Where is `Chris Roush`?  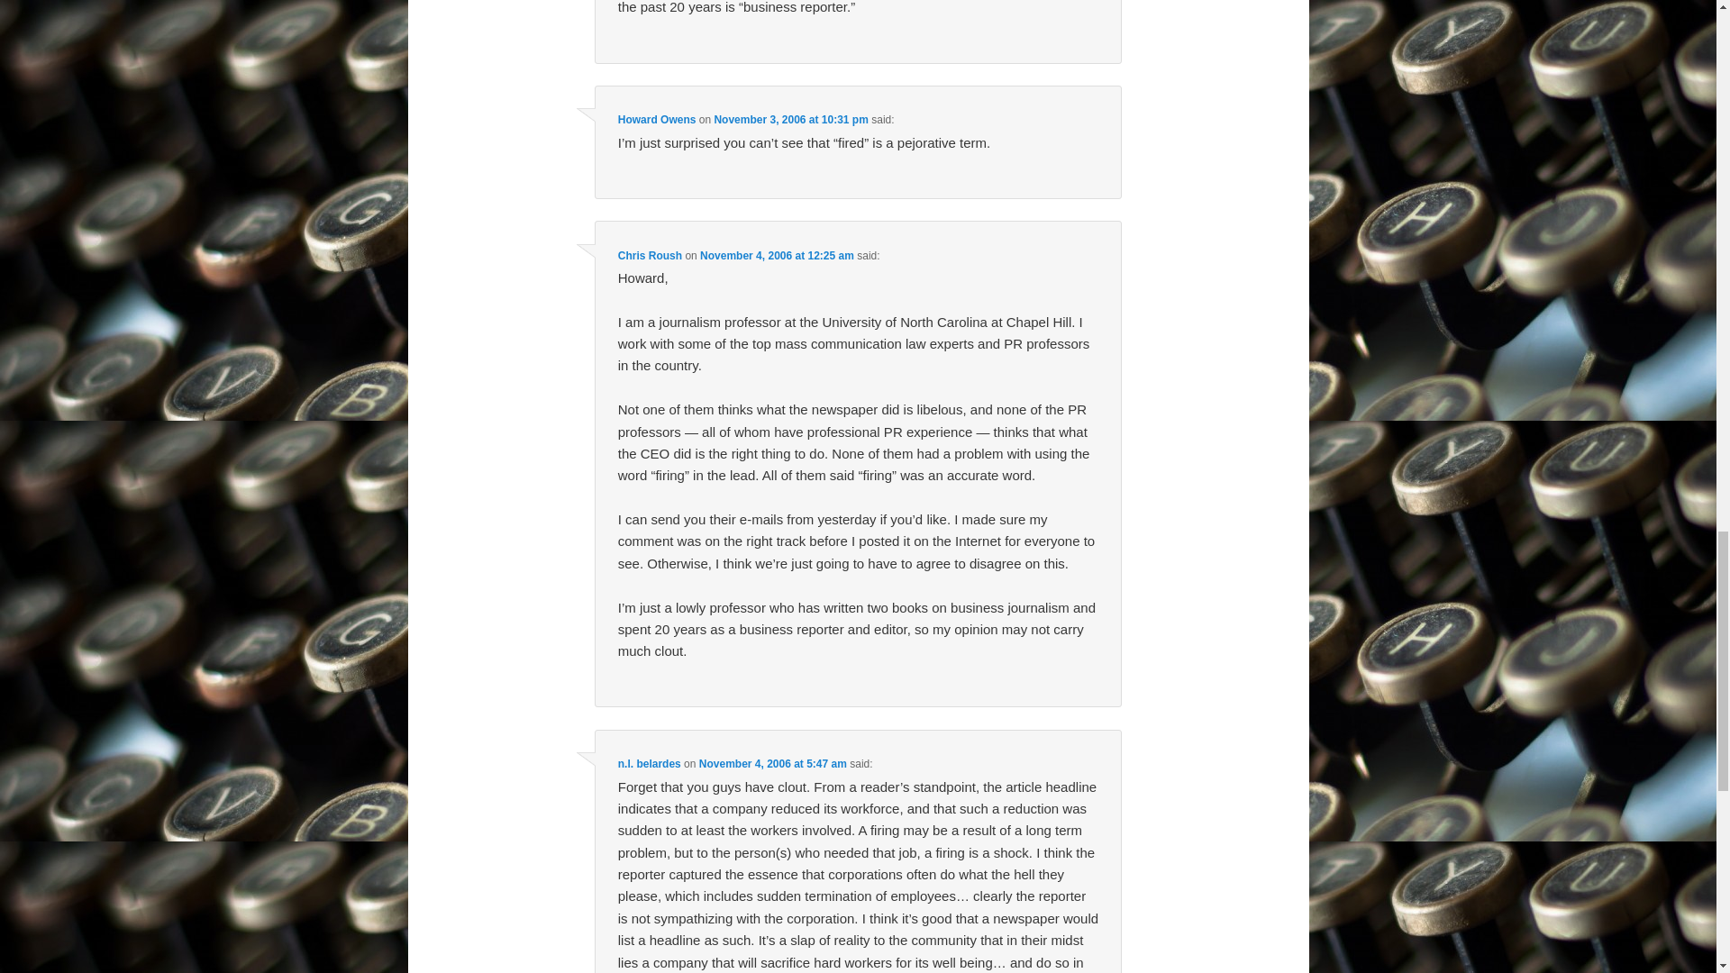 Chris Roush is located at coordinates (649, 255).